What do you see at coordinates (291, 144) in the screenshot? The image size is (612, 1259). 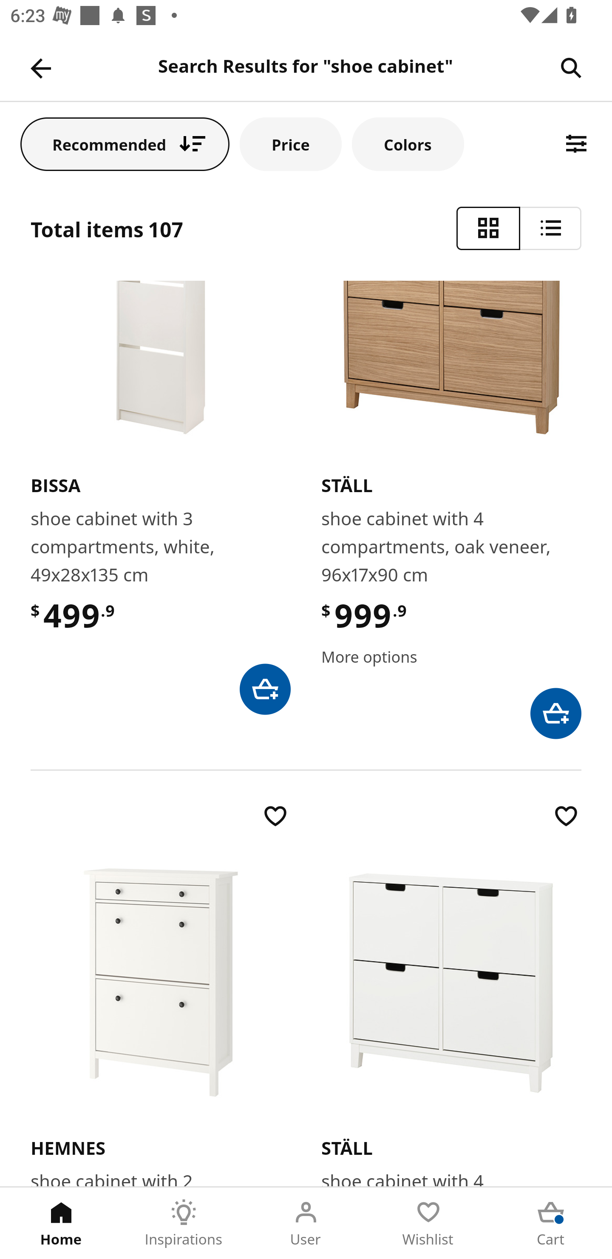 I see `Price` at bounding box center [291, 144].